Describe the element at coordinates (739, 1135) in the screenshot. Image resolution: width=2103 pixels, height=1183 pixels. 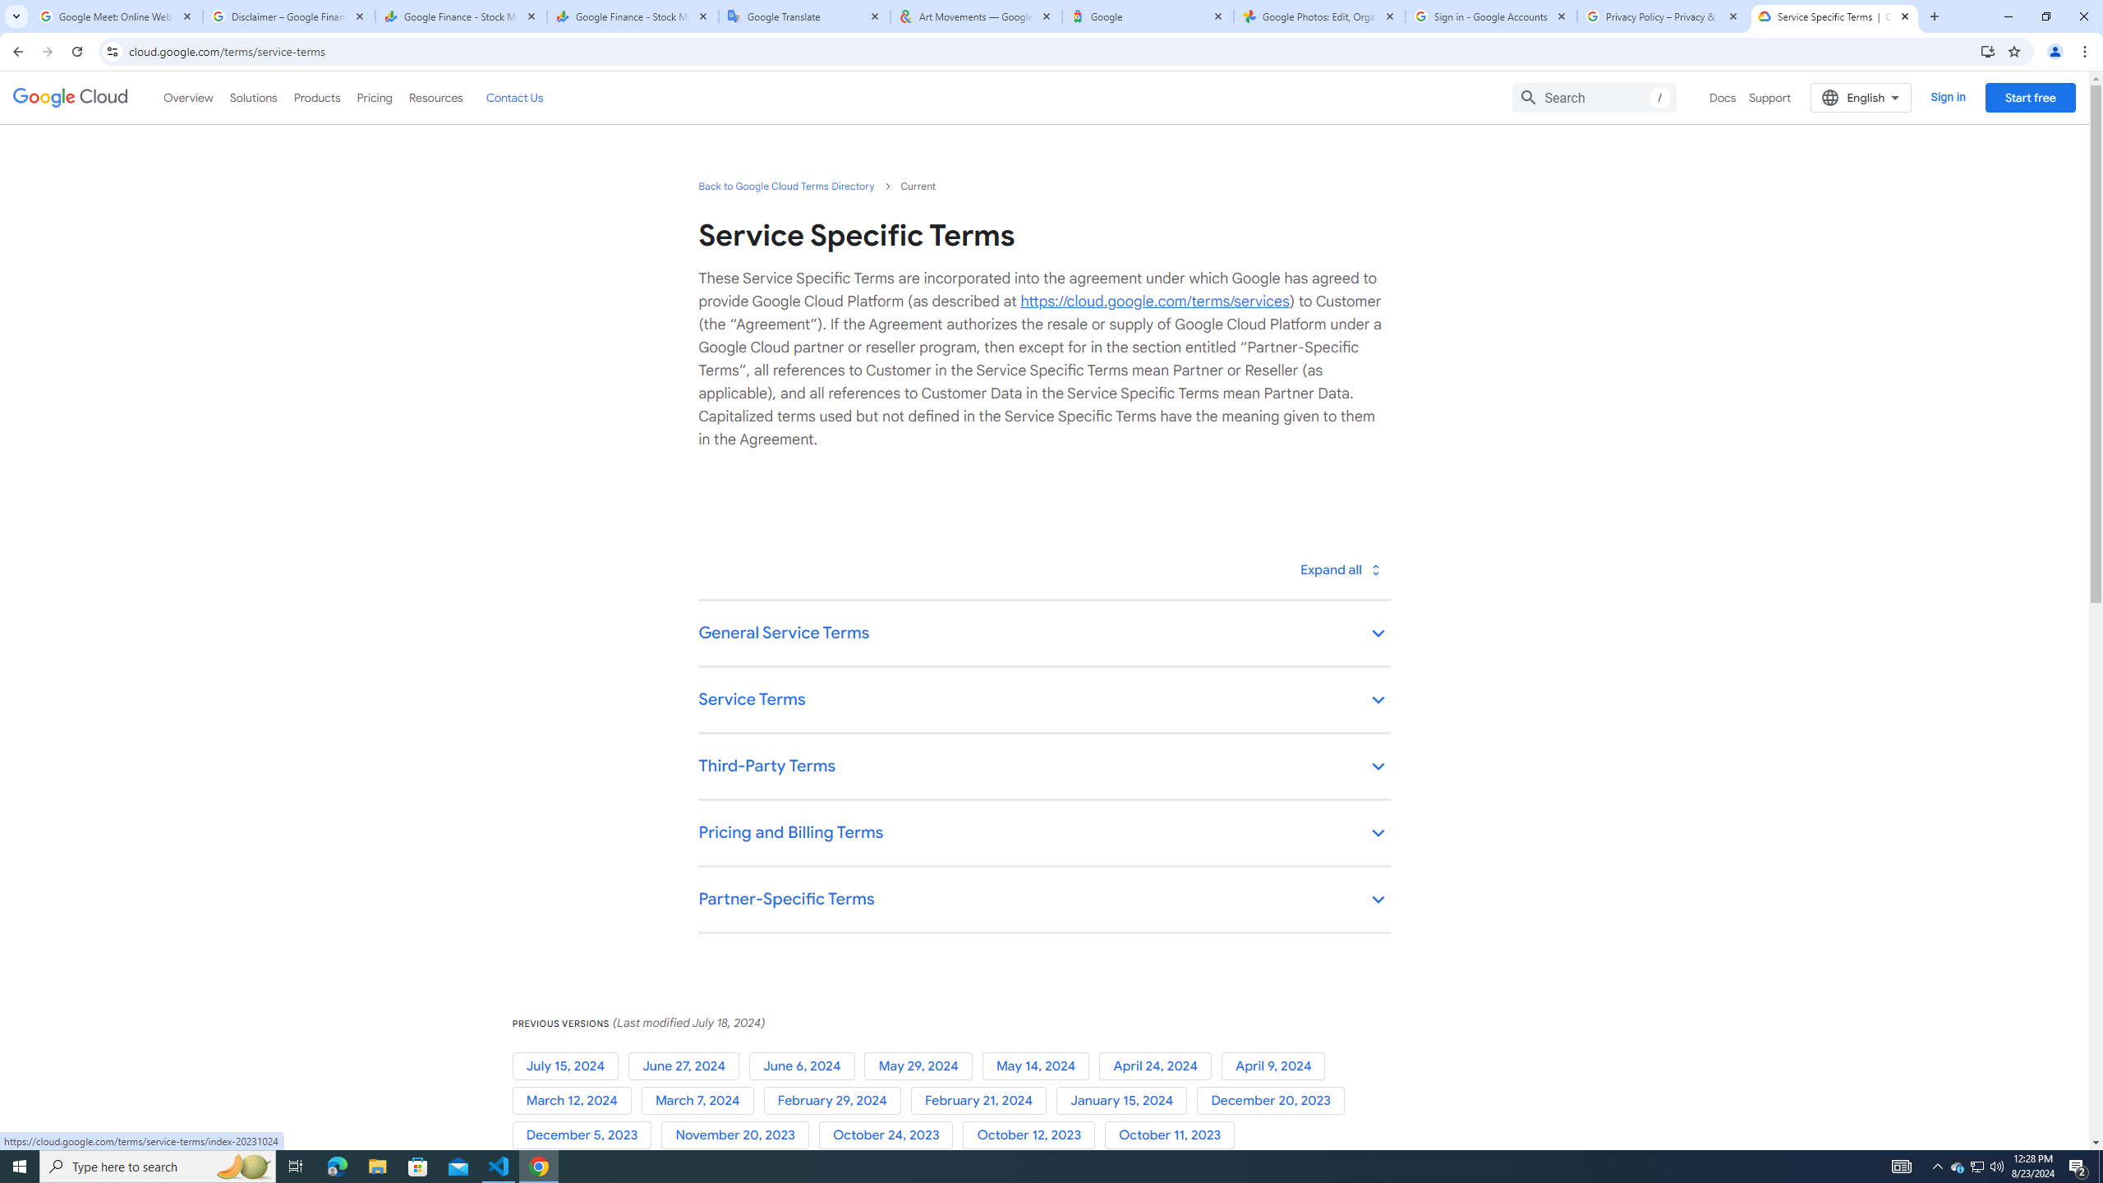
I see `November 20, 2023` at that location.